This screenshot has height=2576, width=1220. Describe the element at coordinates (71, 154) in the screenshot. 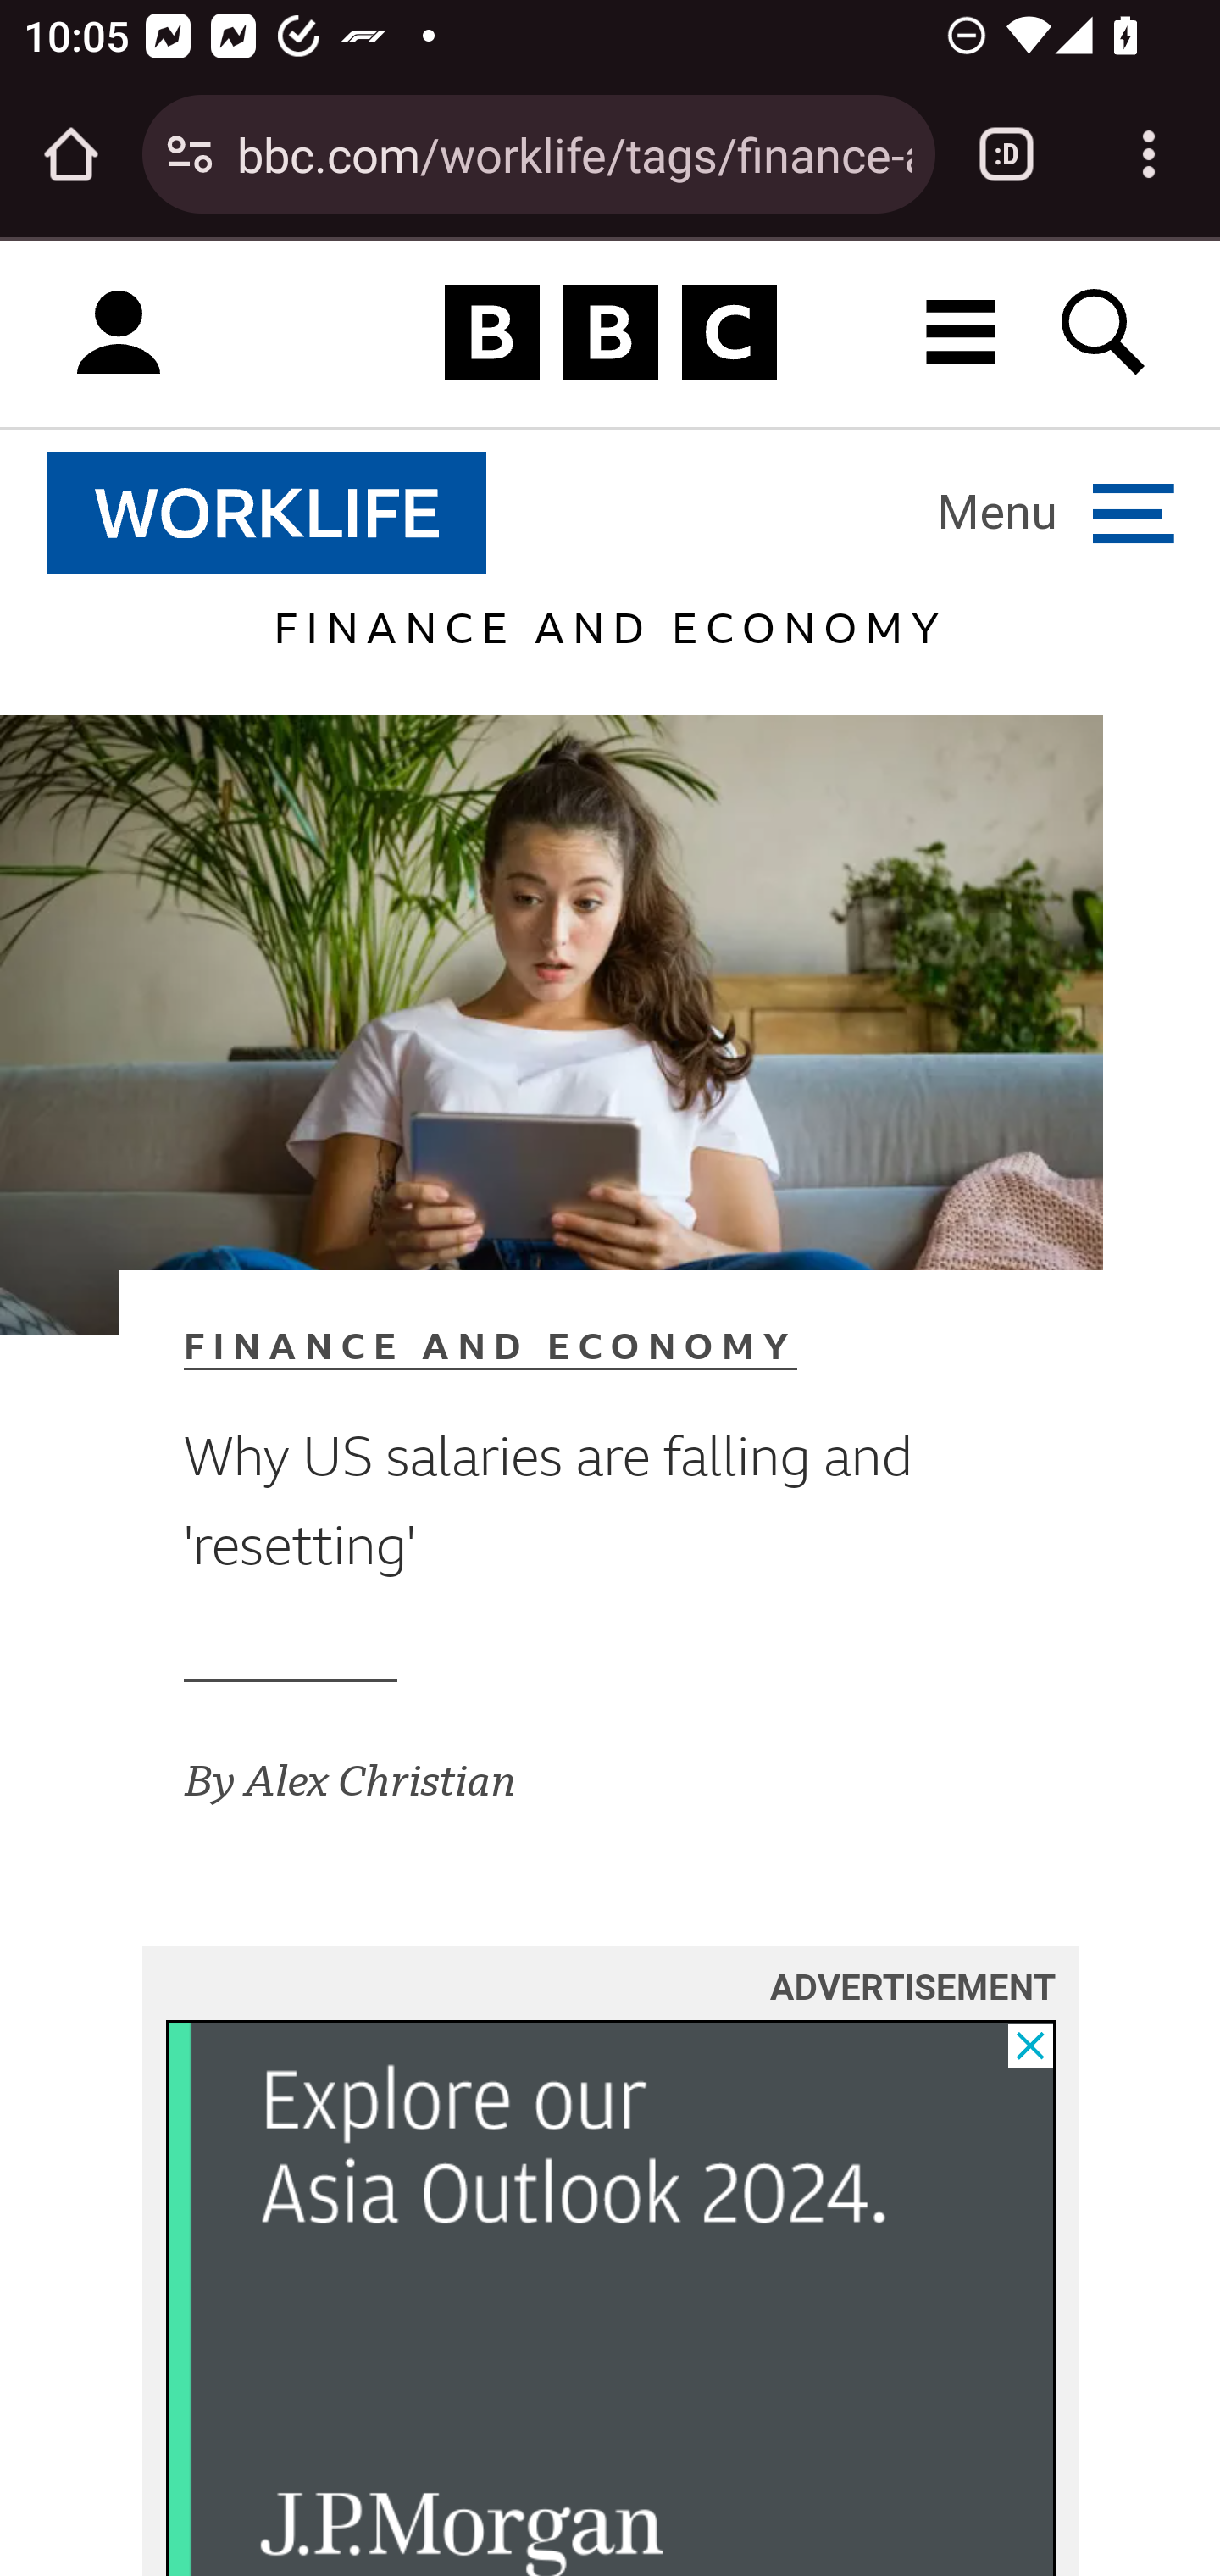

I see `Open the home page` at that location.